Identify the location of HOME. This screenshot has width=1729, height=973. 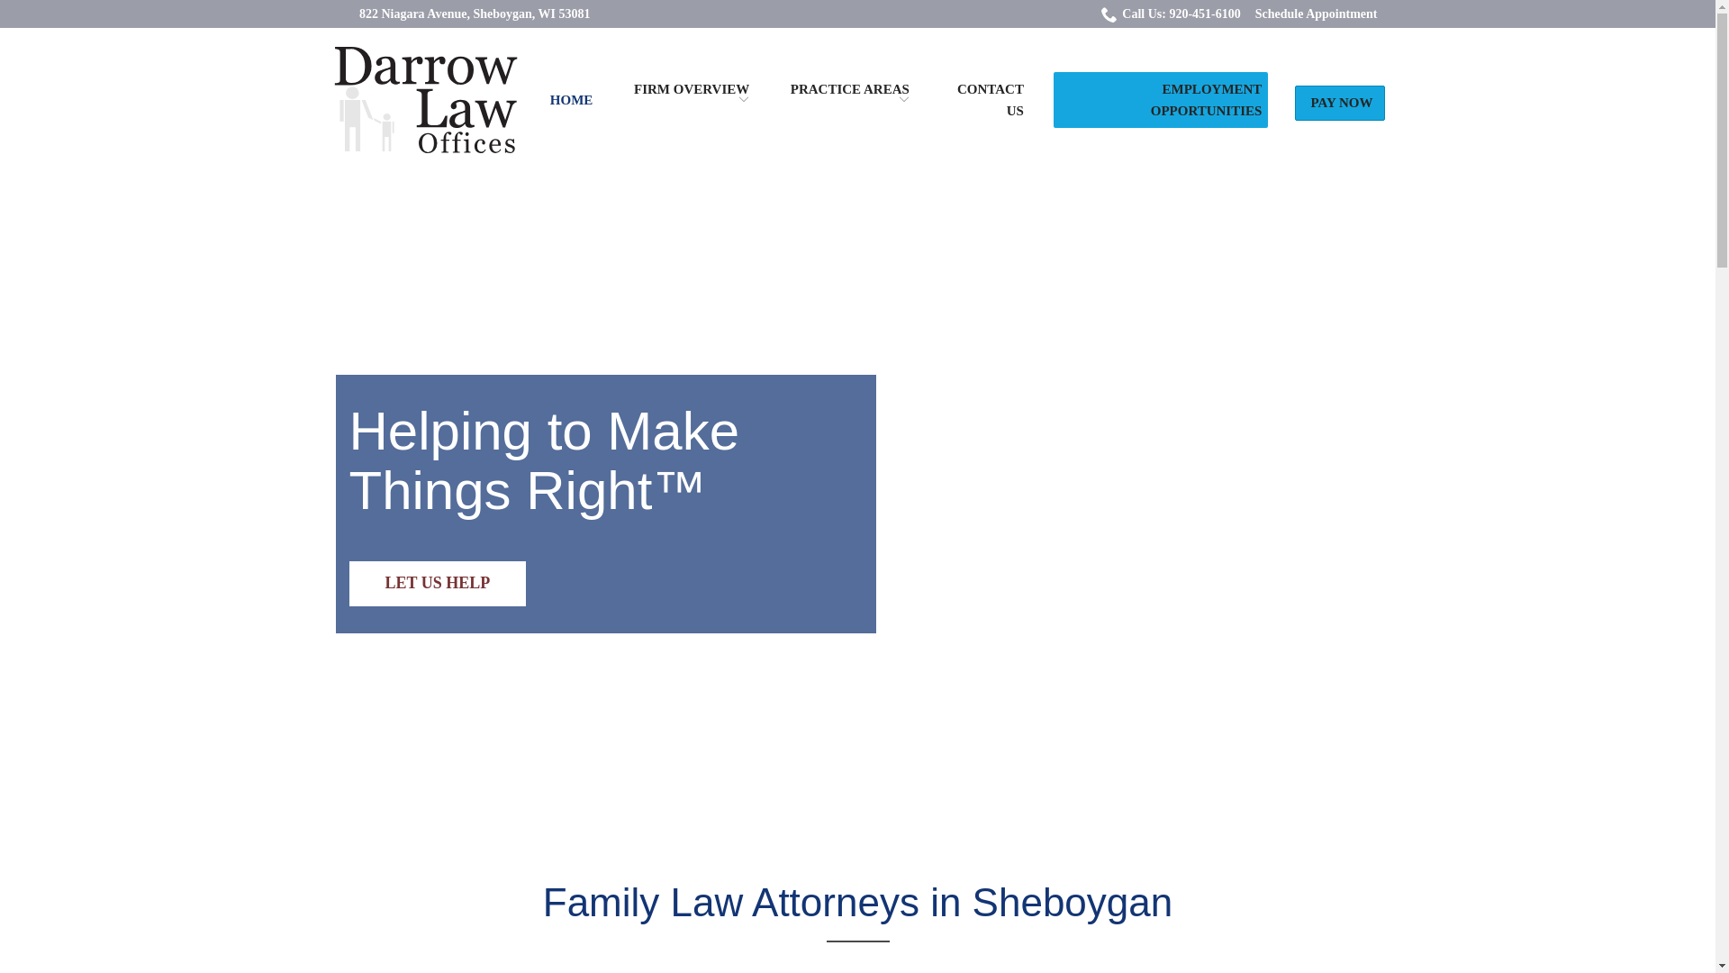
(571, 99).